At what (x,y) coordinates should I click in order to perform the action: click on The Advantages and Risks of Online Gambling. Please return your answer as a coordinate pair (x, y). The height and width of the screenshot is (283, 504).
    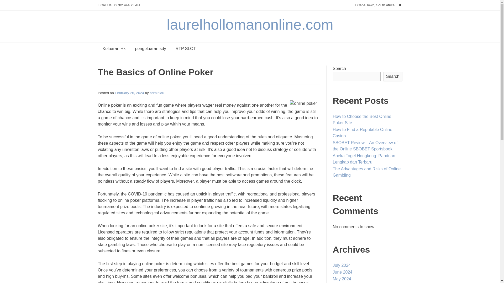
    Looking at the image, I should click on (366, 172).